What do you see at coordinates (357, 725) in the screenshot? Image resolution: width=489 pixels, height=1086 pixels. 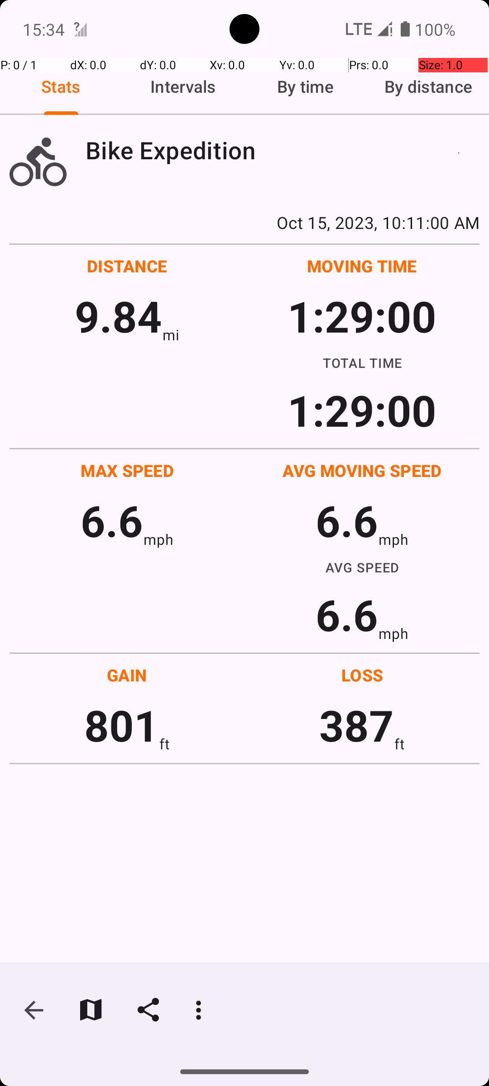 I see `387` at bounding box center [357, 725].